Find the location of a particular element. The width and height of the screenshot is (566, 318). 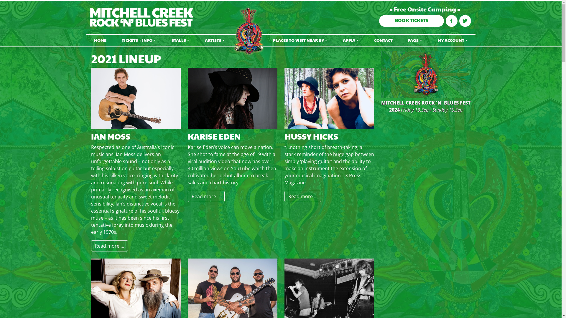

APPLY is located at coordinates (351, 40).